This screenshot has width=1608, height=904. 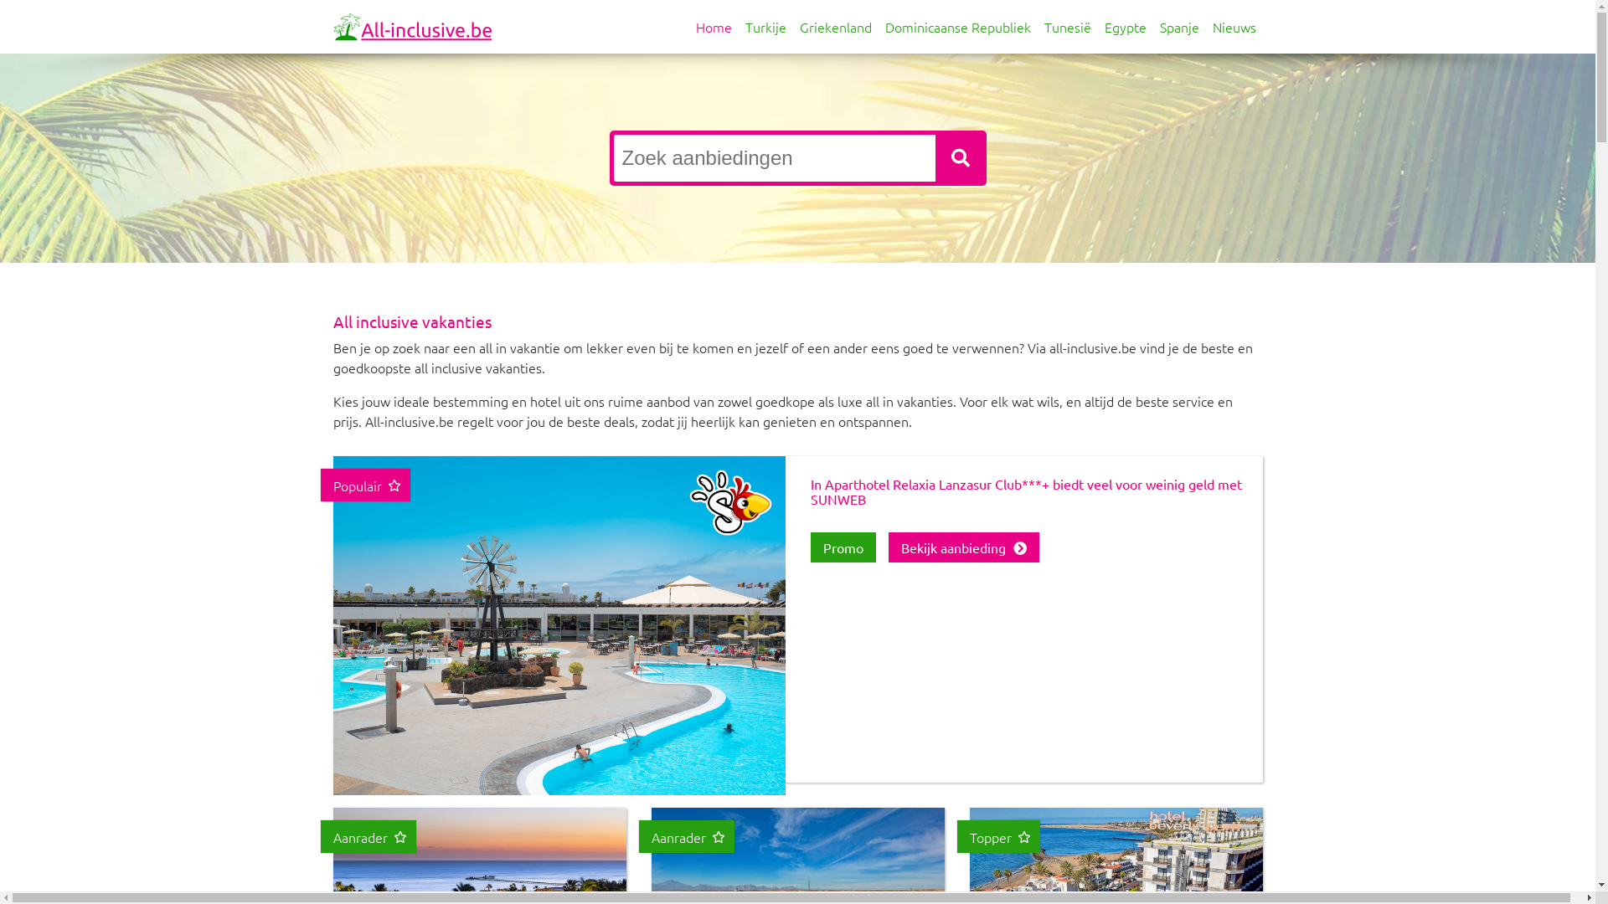 I want to click on Dominicaanse Republiek, so click(x=957, y=27).